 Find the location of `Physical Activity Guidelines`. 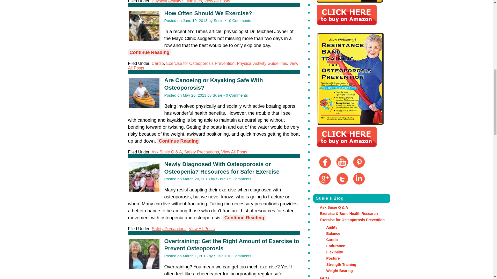

Physical Activity Guidelines is located at coordinates (177, 2).